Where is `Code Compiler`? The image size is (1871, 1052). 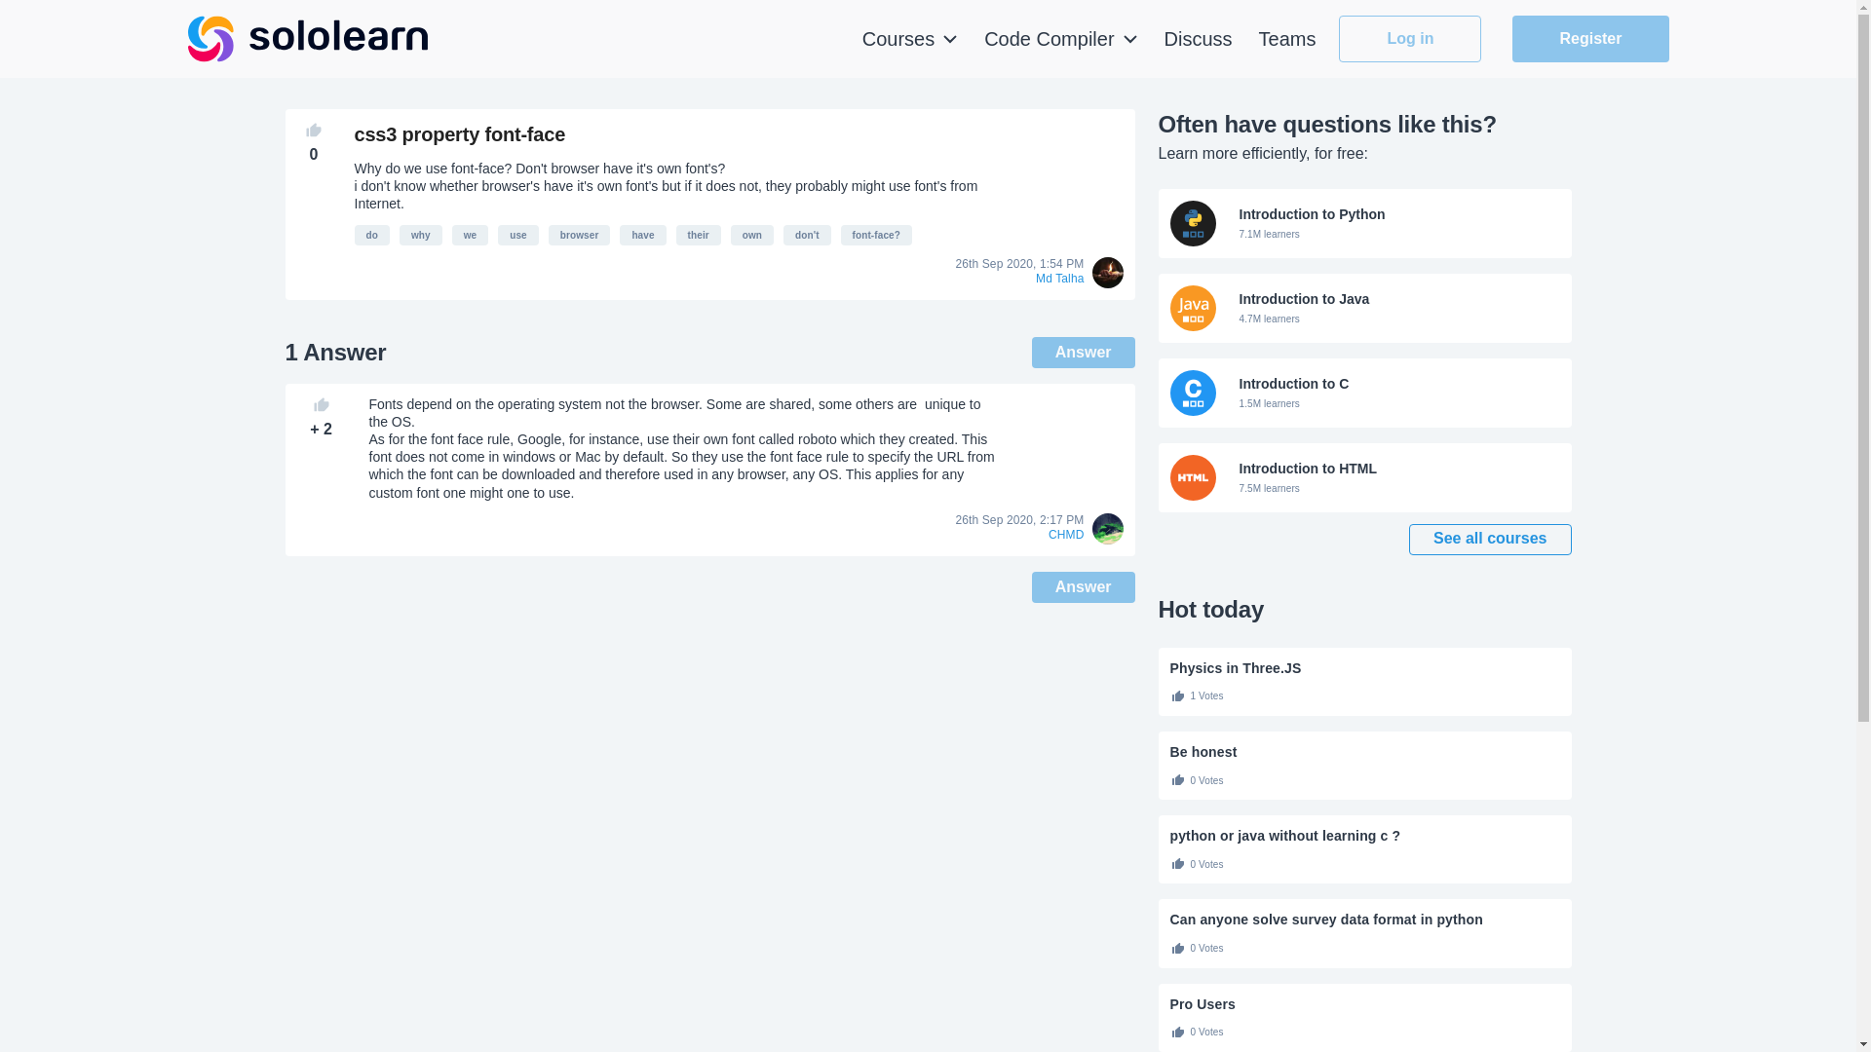 Code Compiler is located at coordinates (1060, 39).